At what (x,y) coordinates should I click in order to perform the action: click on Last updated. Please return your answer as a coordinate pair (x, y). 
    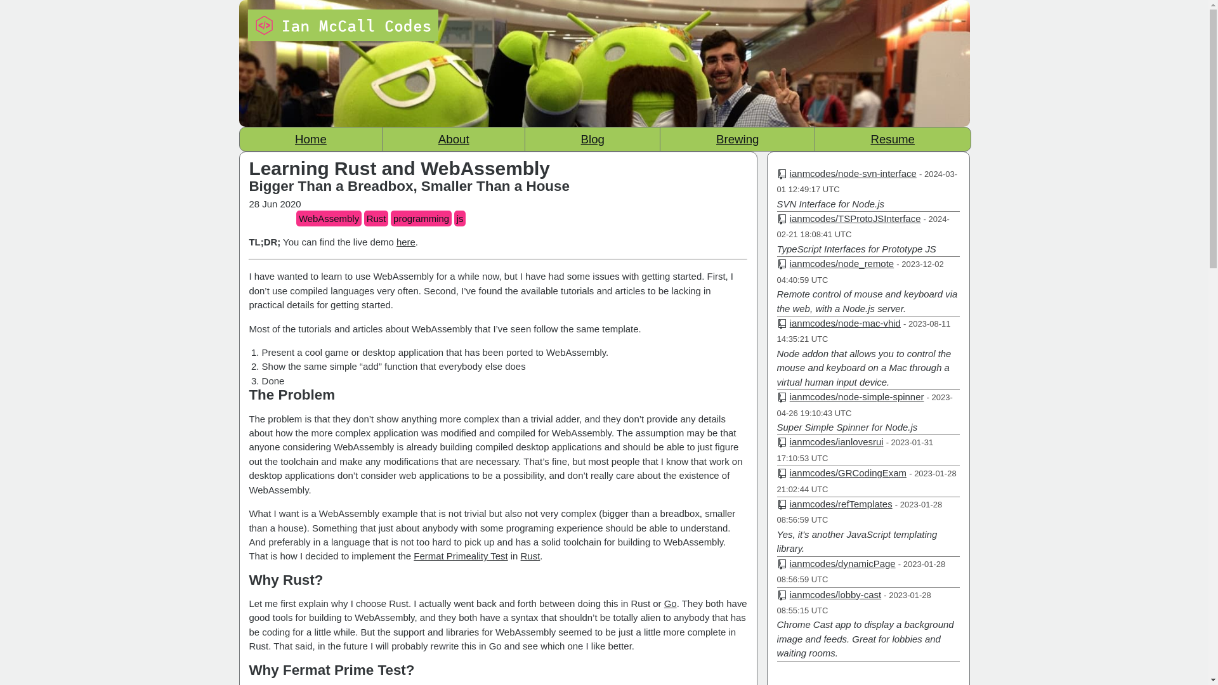
    Looking at the image, I should click on (867, 481).